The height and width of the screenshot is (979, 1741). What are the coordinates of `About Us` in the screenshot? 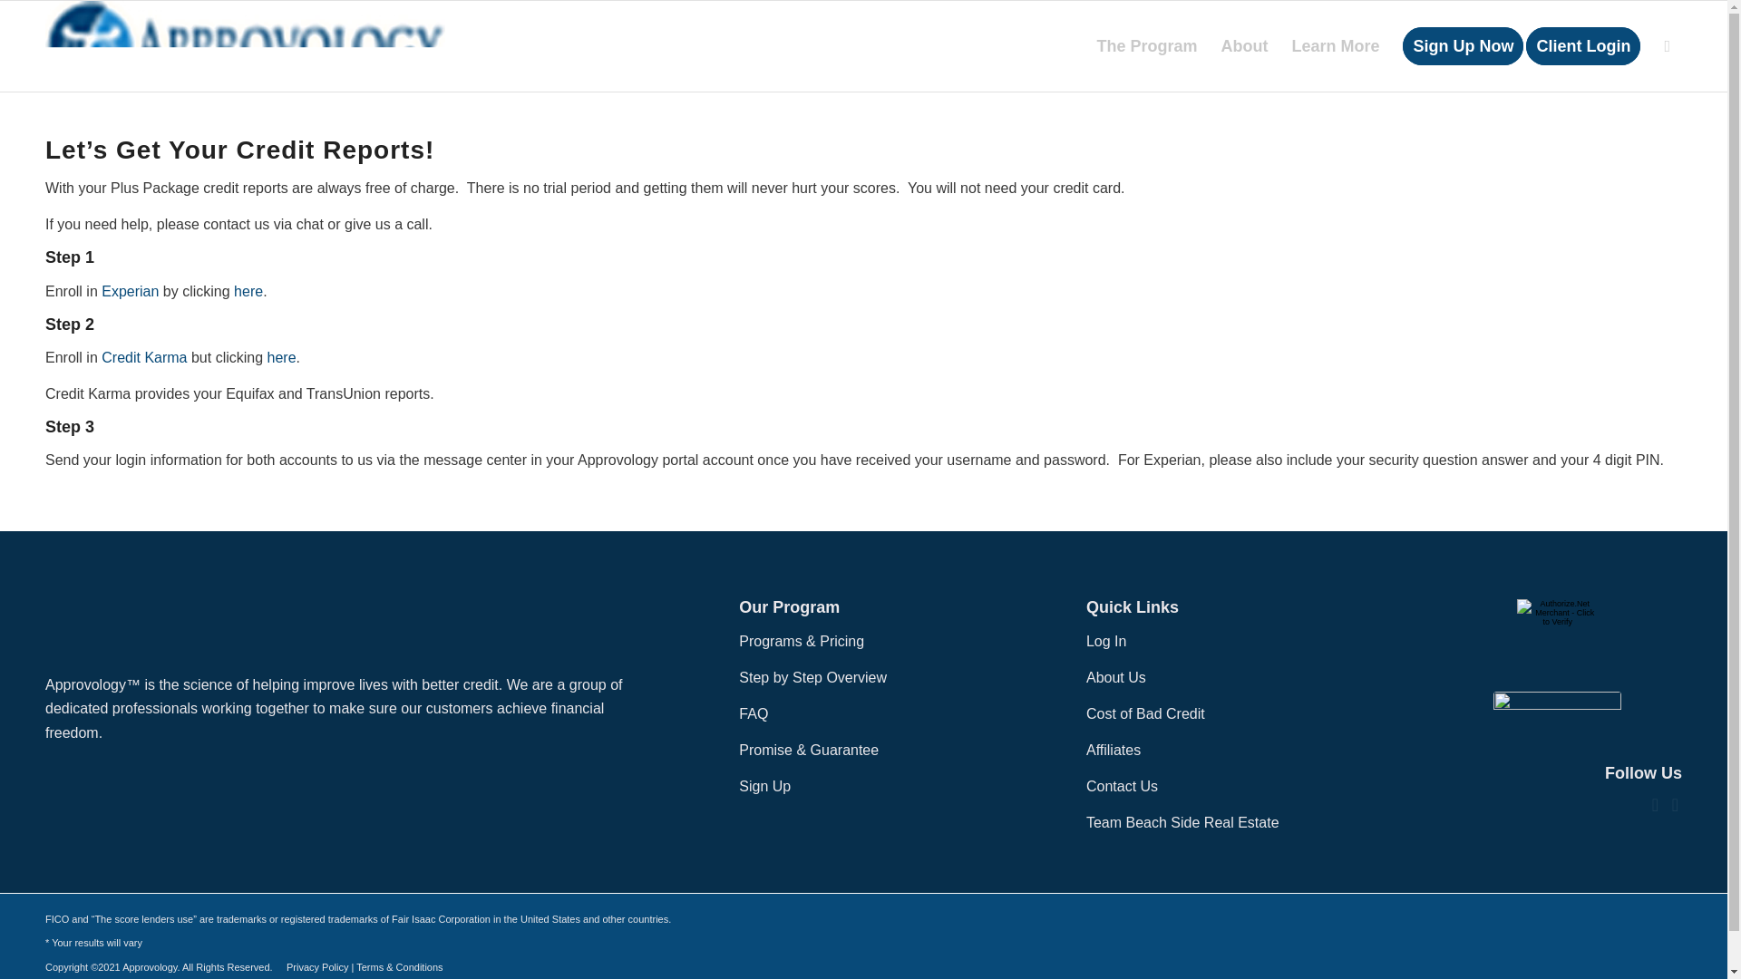 It's located at (1115, 677).